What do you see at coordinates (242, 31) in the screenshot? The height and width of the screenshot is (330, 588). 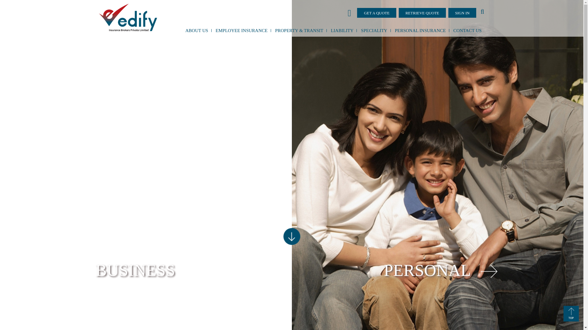 I see `EMPLOYEE INSURANCE` at bounding box center [242, 31].